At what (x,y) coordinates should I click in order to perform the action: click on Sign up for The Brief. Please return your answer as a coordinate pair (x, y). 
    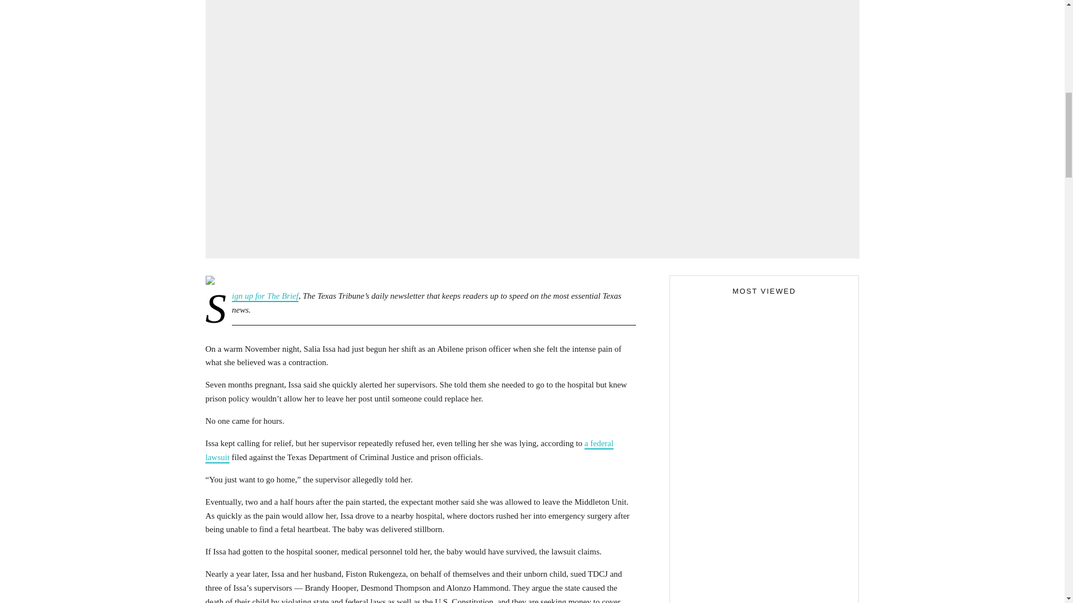
    Looking at the image, I should click on (265, 295).